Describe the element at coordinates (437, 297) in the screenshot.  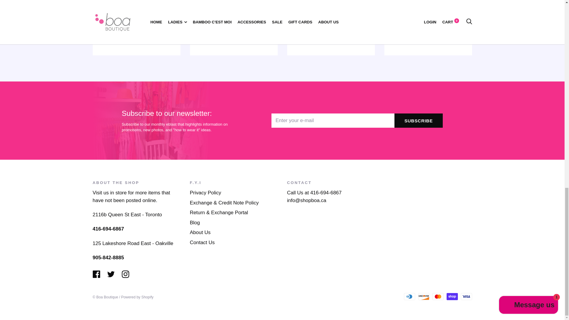
I see `Mastercard` at that location.